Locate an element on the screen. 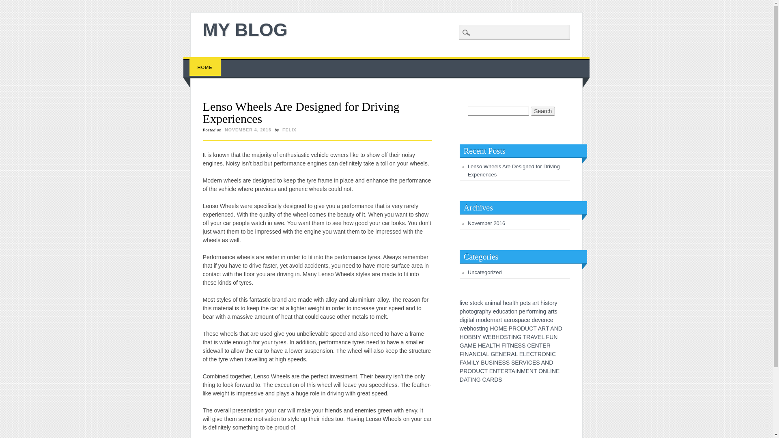 This screenshot has width=779, height=438. G is located at coordinates (462, 346).